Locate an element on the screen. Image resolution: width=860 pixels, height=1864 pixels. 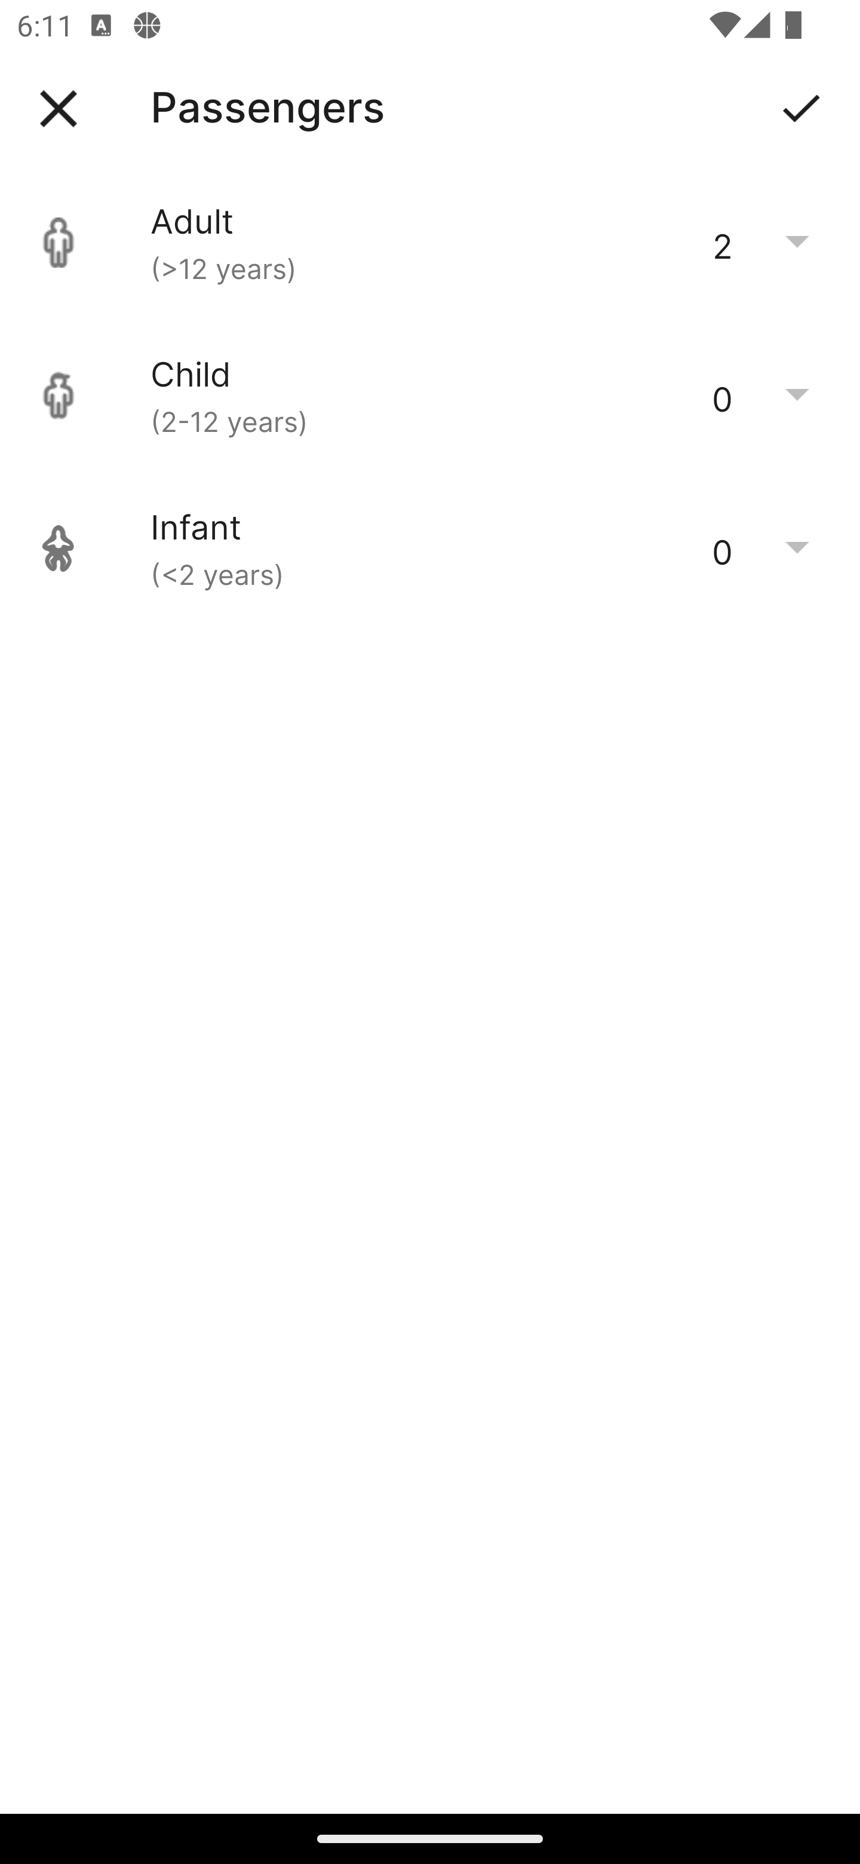
Adult (>12 years) 2 is located at coordinates (430, 243).